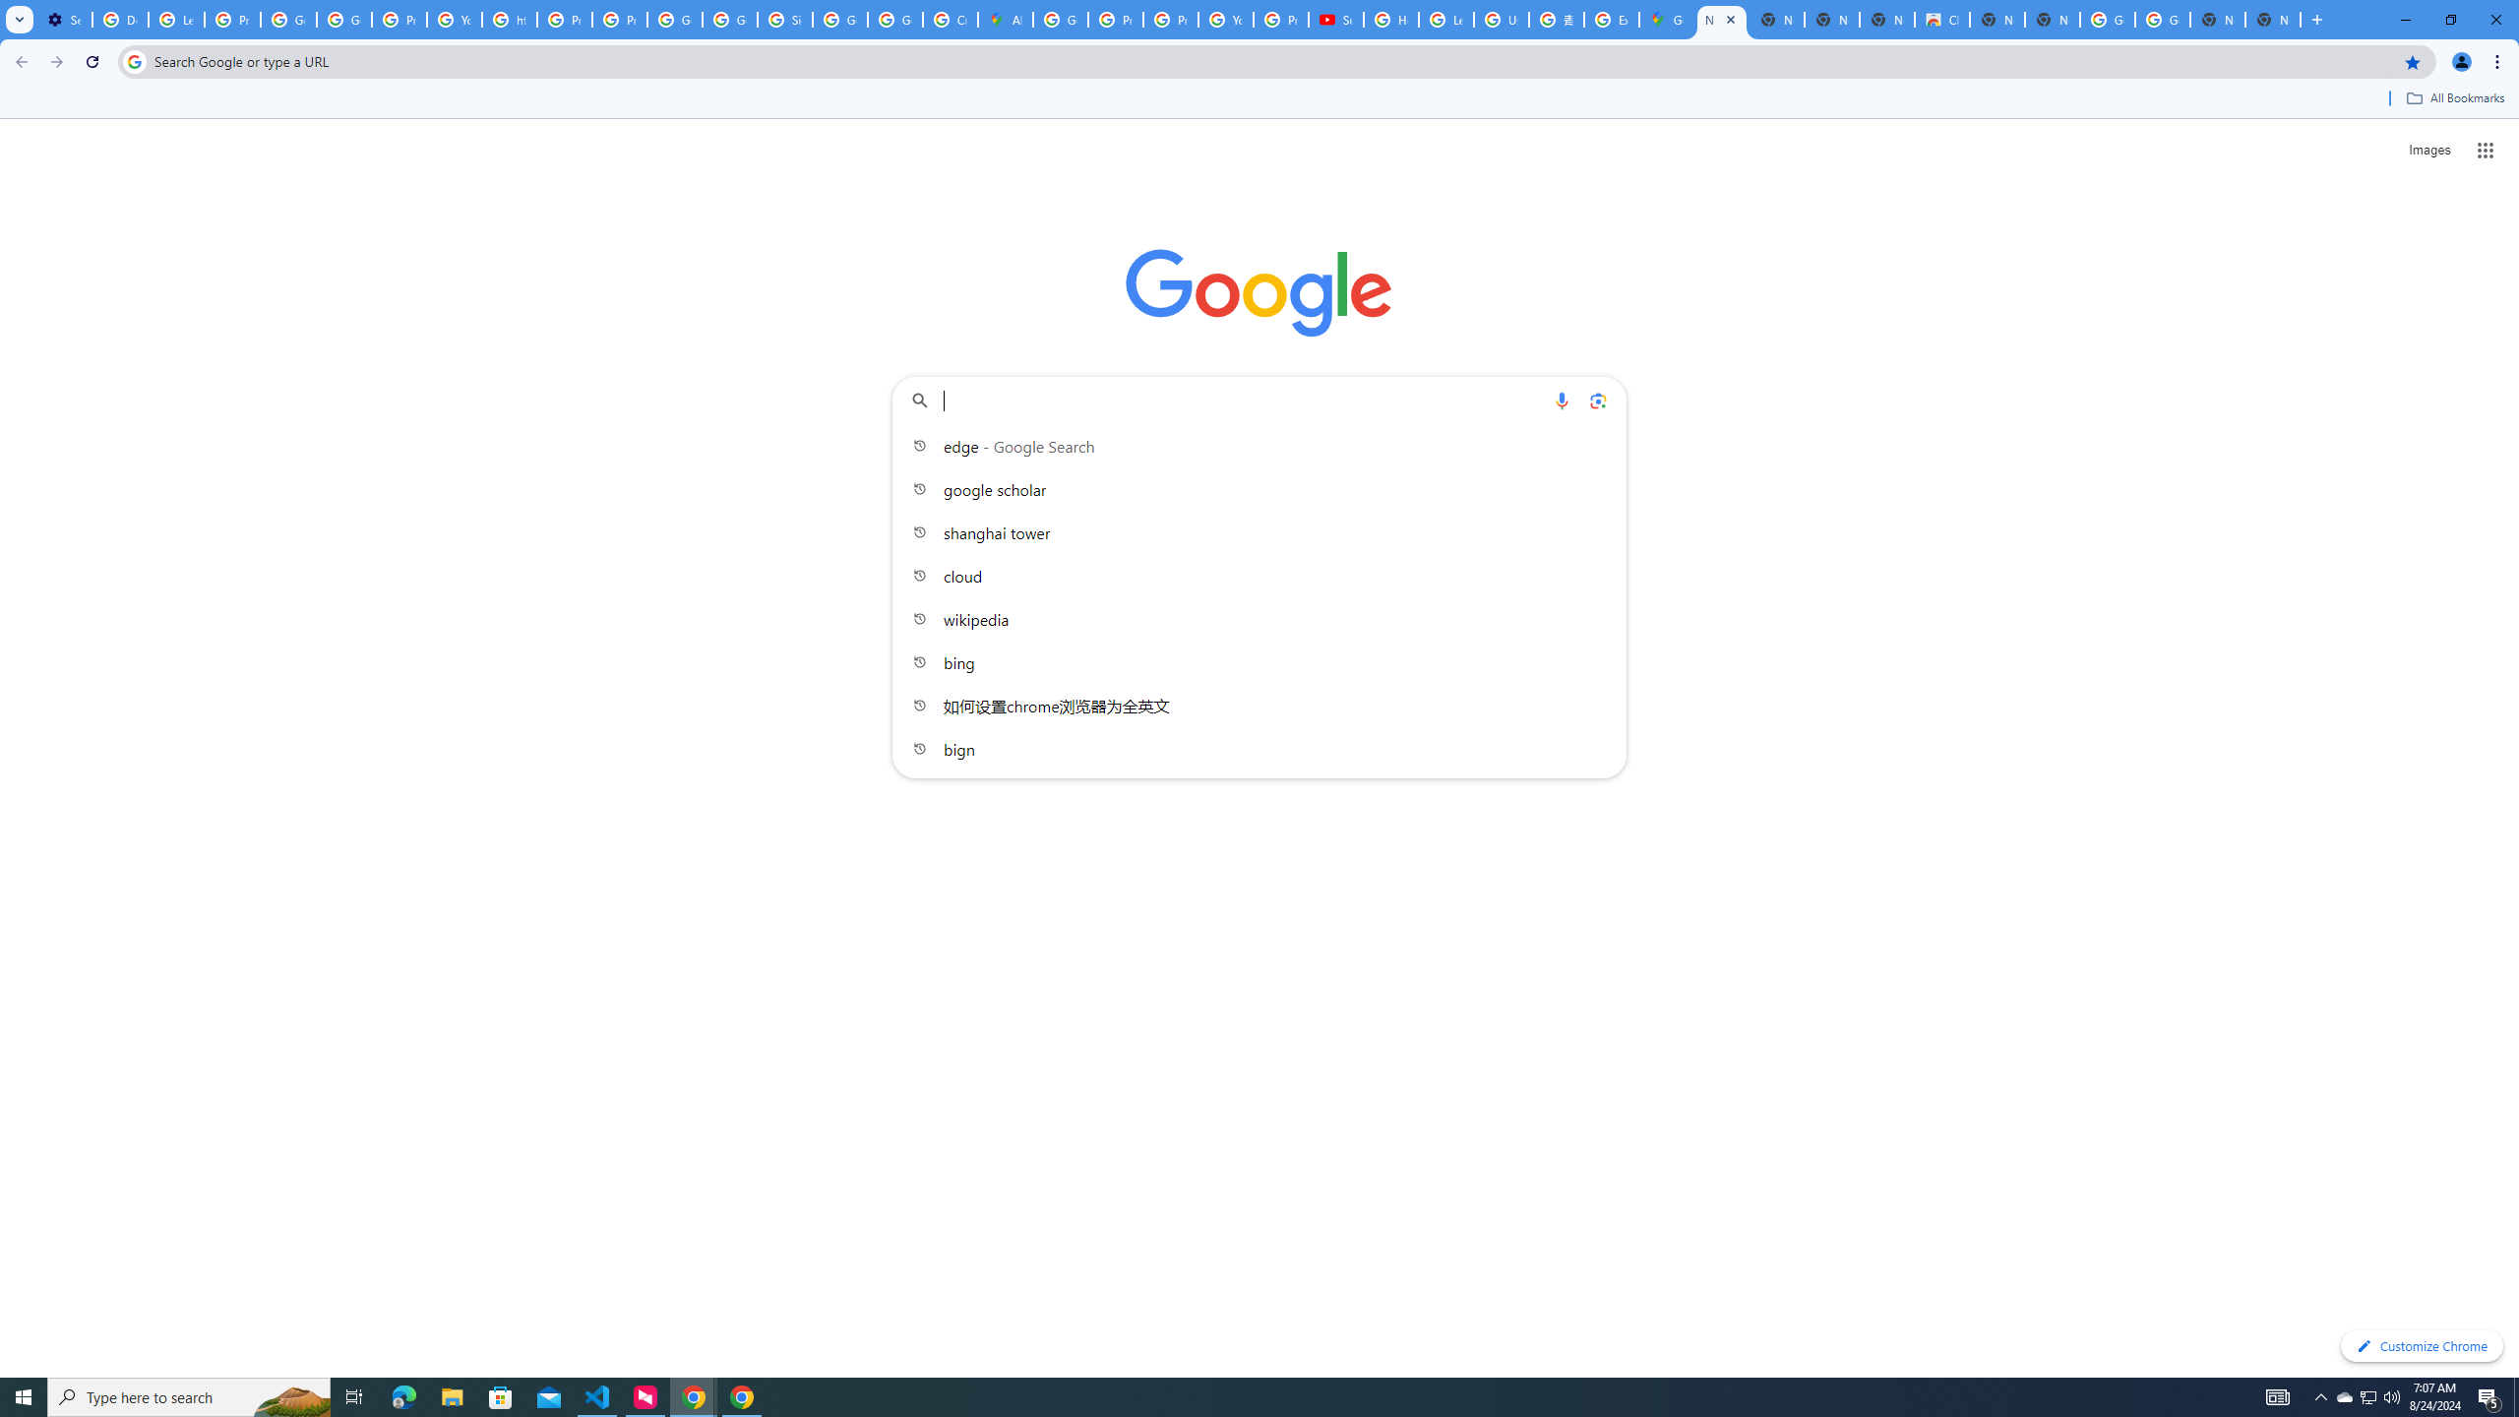 The image size is (2519, 1417). Describe the element at coordinates (2162, 20) in the screenshot. I see `Google Images` at that location.